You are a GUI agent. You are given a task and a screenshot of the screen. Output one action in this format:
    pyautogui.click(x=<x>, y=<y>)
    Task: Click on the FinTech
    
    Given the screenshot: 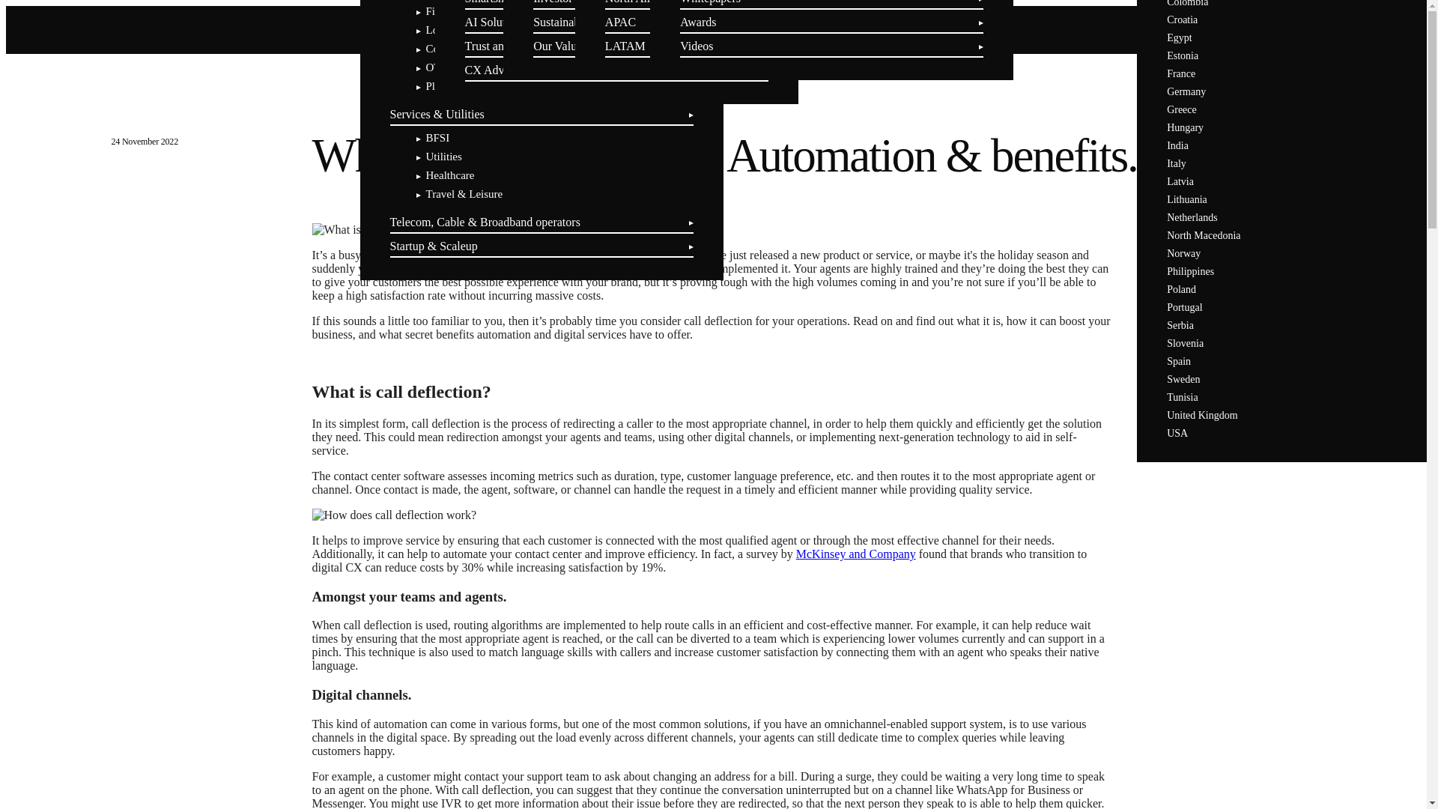 What is the action you would take?
    pyautogui.click(x=443, y=10)
    